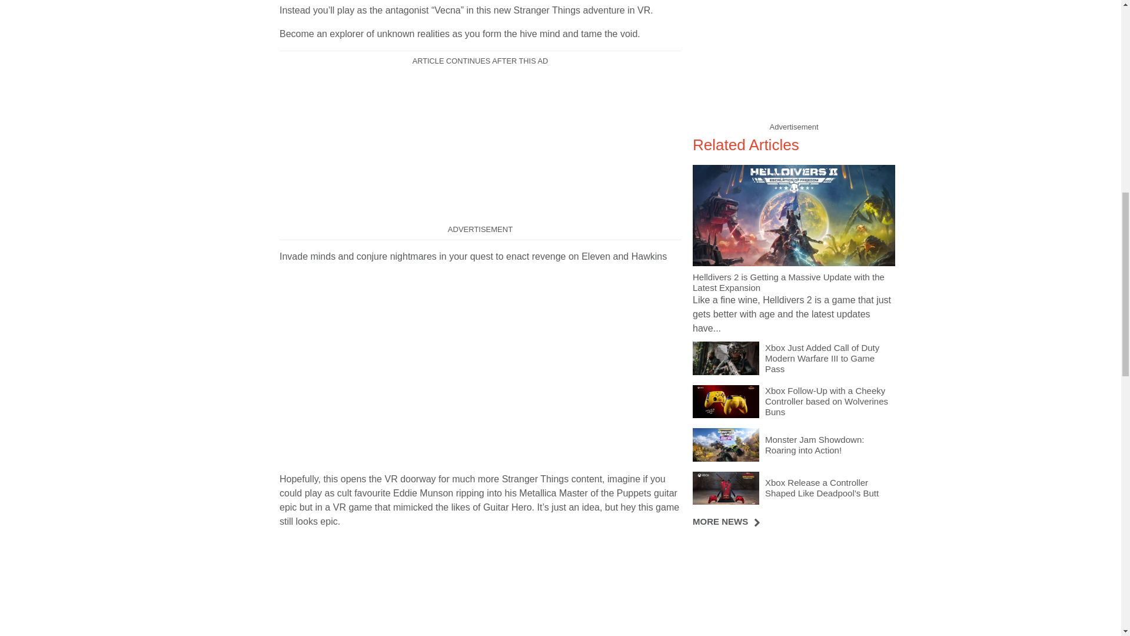 This screenshot has width=1130, height=636. What do you see at coordinates (444, 366) in the screenshot?
I see `YouTube video player` at bounding box center [444, 366].